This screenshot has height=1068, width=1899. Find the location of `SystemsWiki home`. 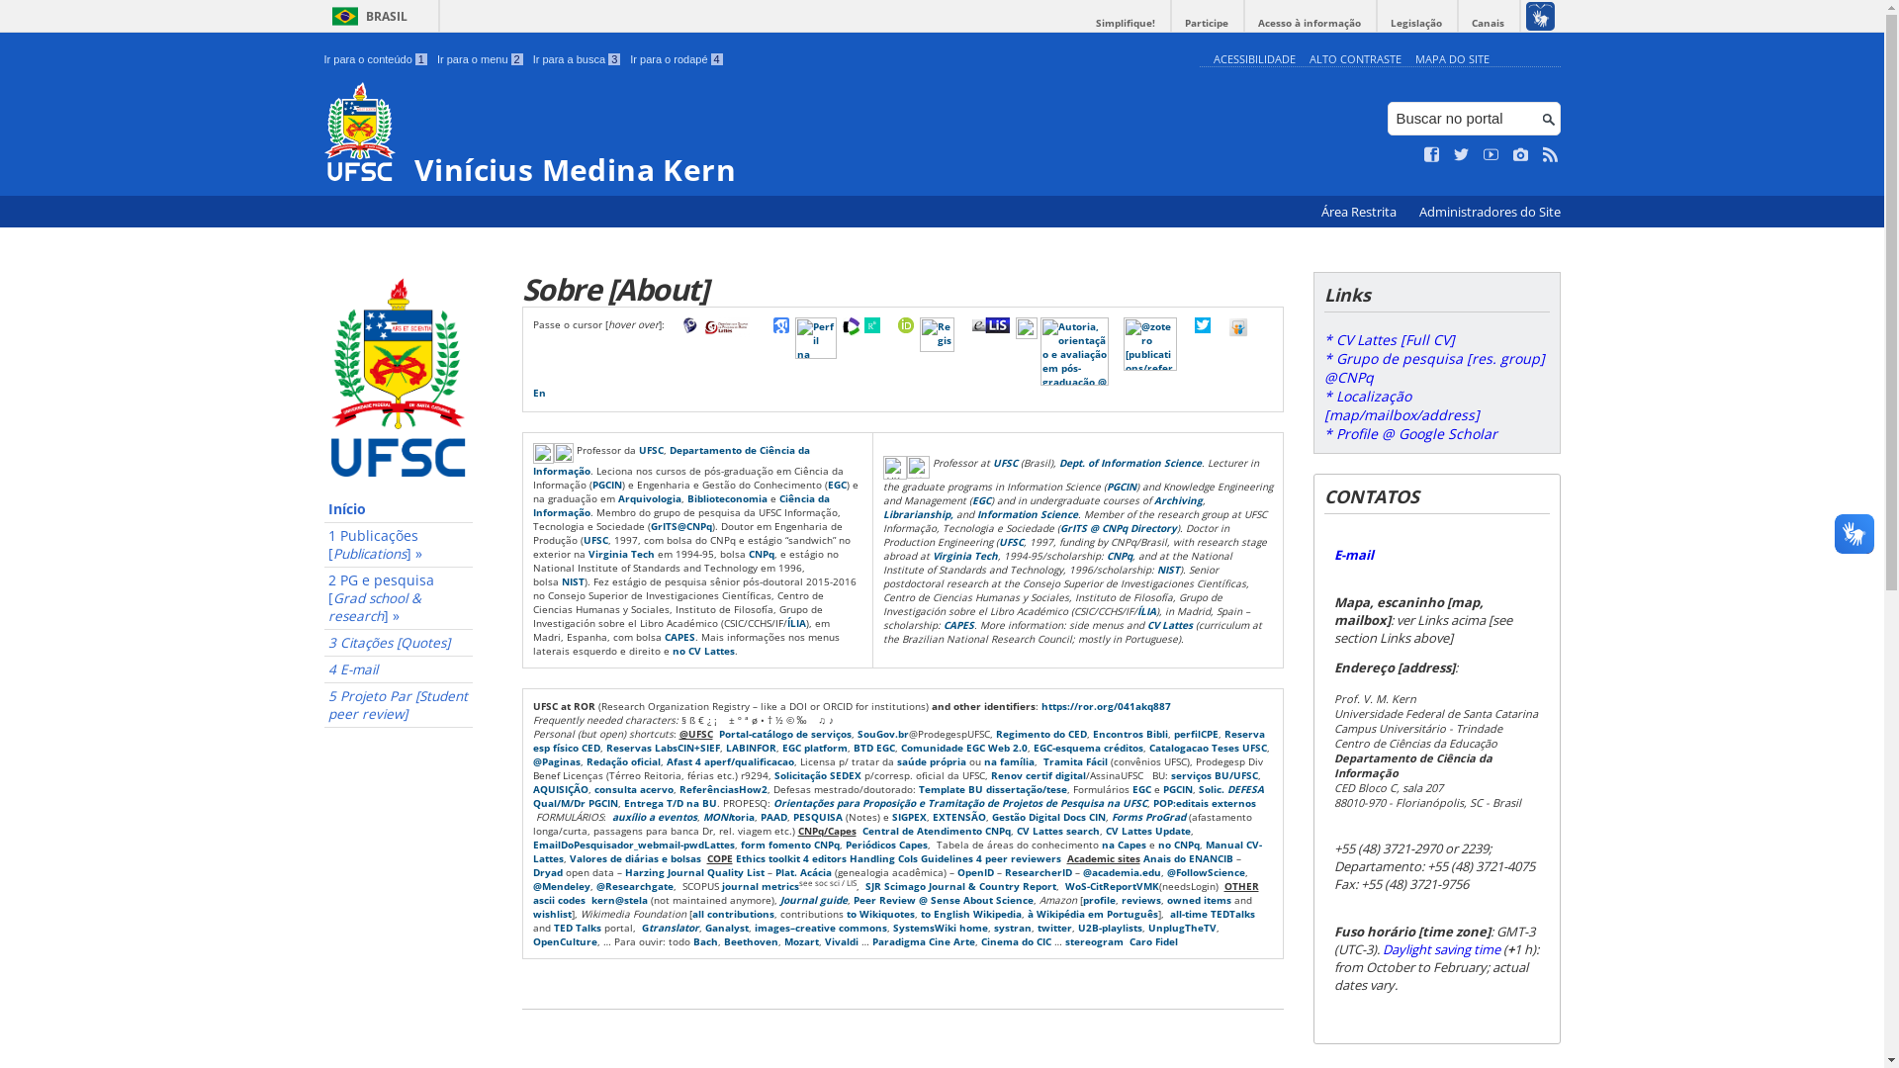

SystemsWiki home is located at coordinates (940, 928).